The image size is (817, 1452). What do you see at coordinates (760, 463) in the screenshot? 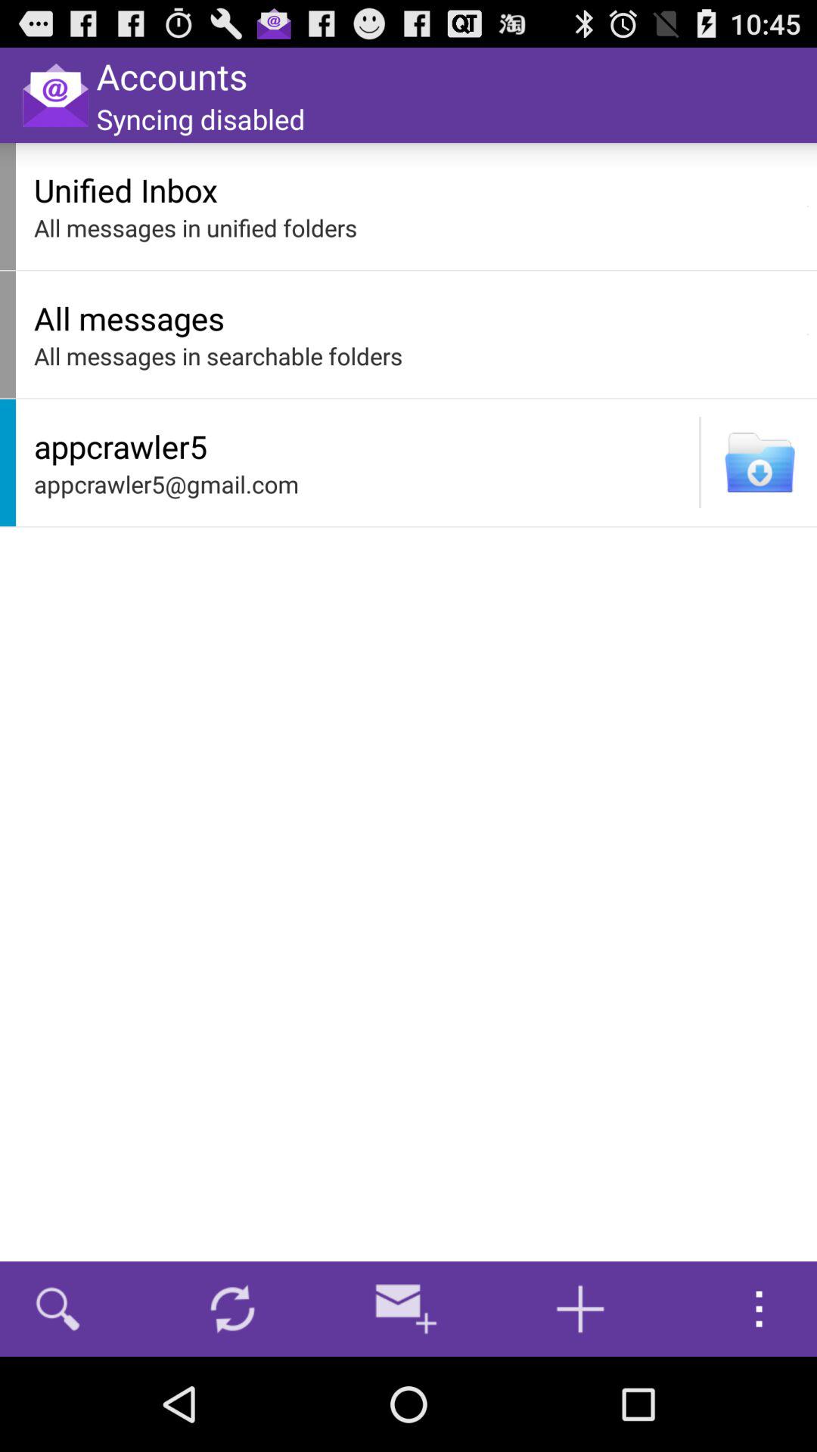
I see `download and save` at bounding box center [760, 463].